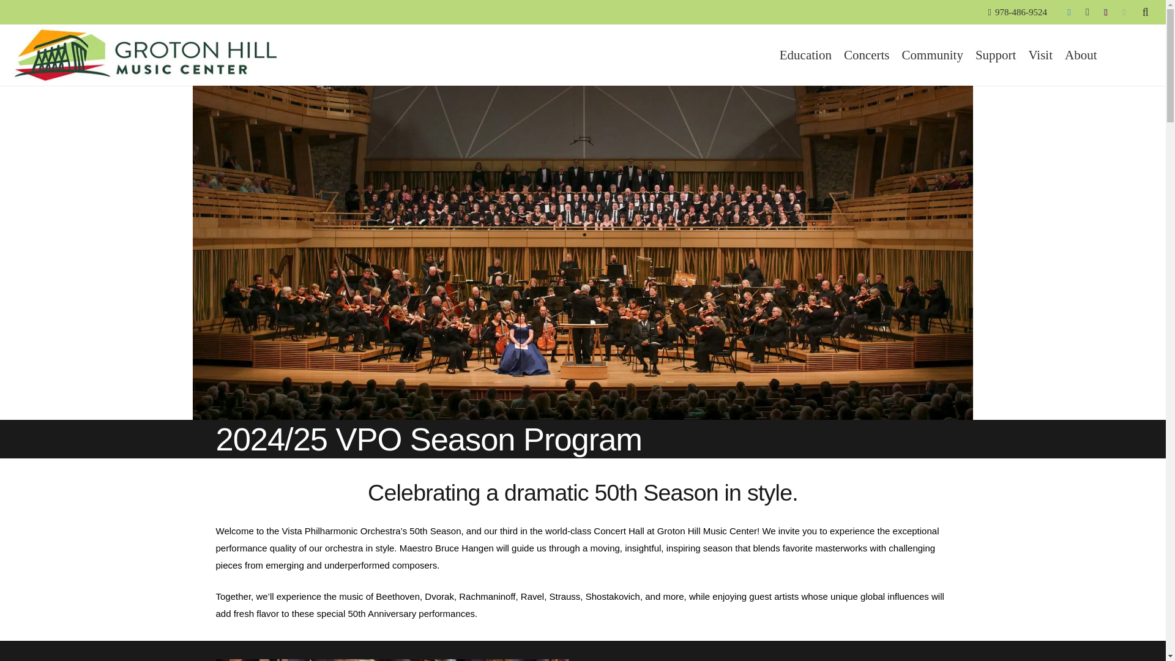 This screenshot has width=1175, height=661. I want to click on Facebook, so click(1069, 12).